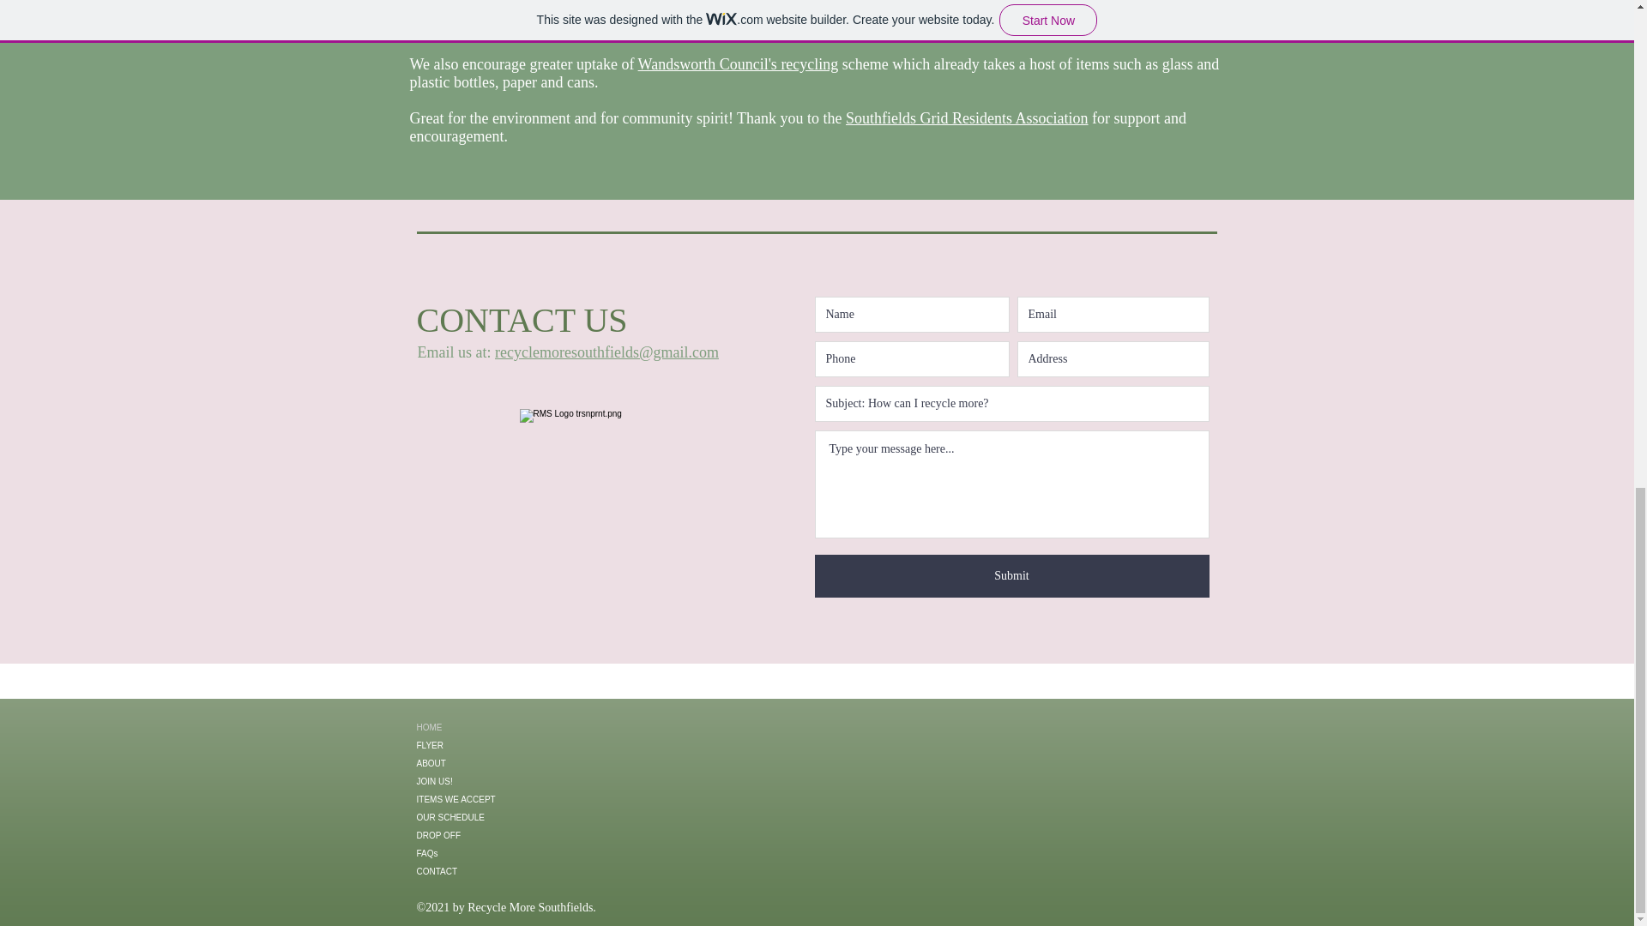 The width and height of the screenshot is (1647, 926). Describe the element at coordinates (484, 871) in the screenshot. I see `CONTACT` at that location.